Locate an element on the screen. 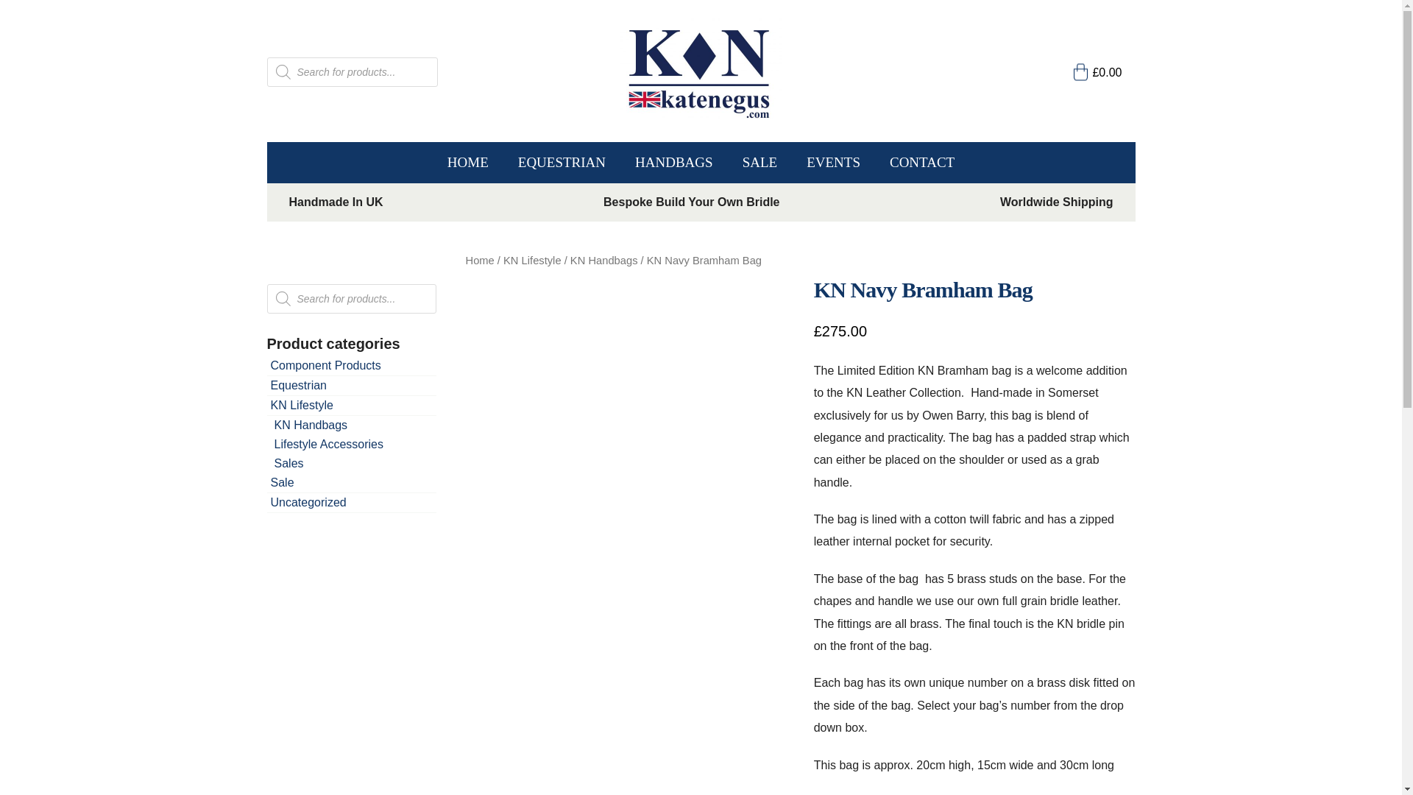 Image resolution: width=1413 pixels, height=795 pixels. View your shopping cart is located at coordinates (1098, 72).